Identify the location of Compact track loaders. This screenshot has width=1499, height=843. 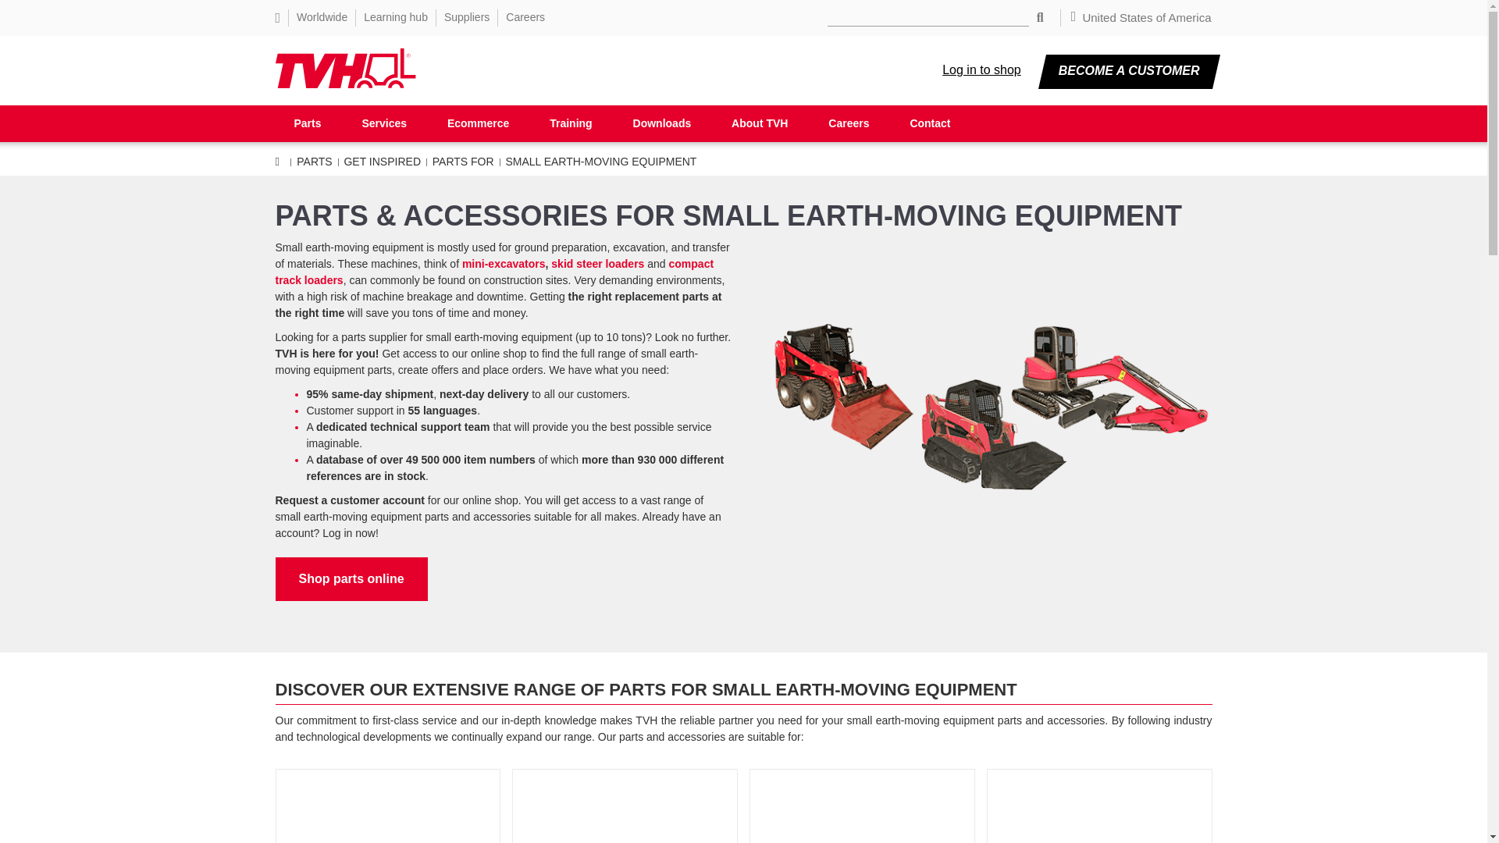
(493, 272).